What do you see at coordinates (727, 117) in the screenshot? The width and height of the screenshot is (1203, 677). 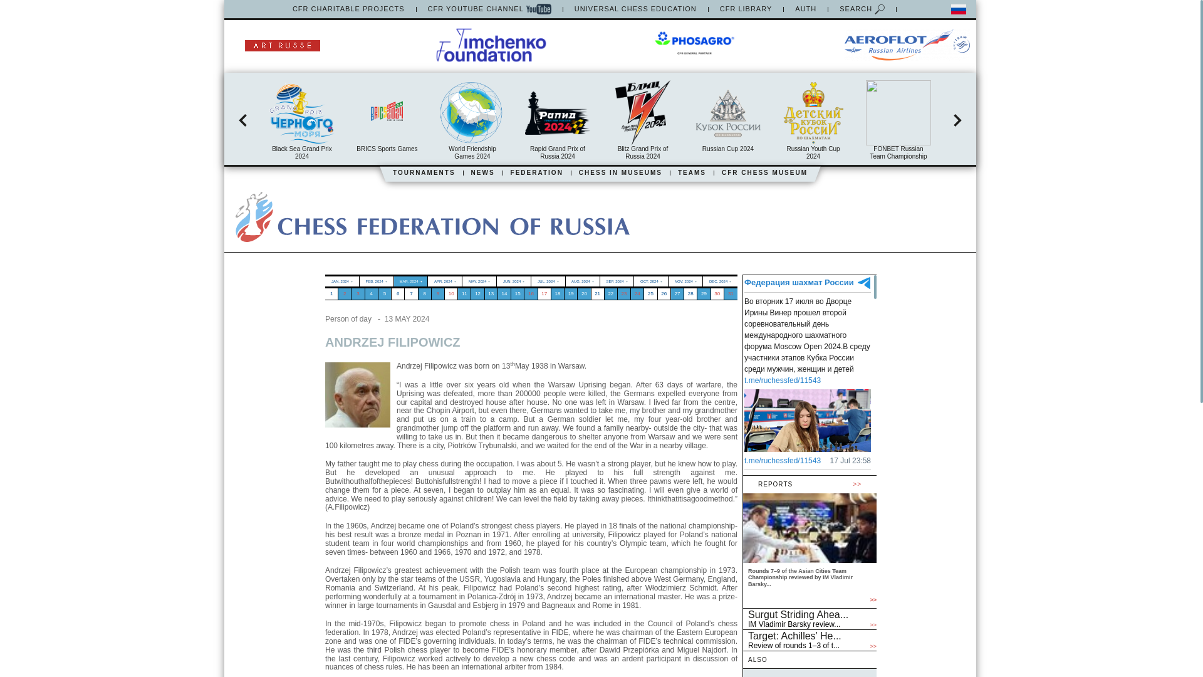 I see `Russian Cup 2024` at bounding box center [727, 117].